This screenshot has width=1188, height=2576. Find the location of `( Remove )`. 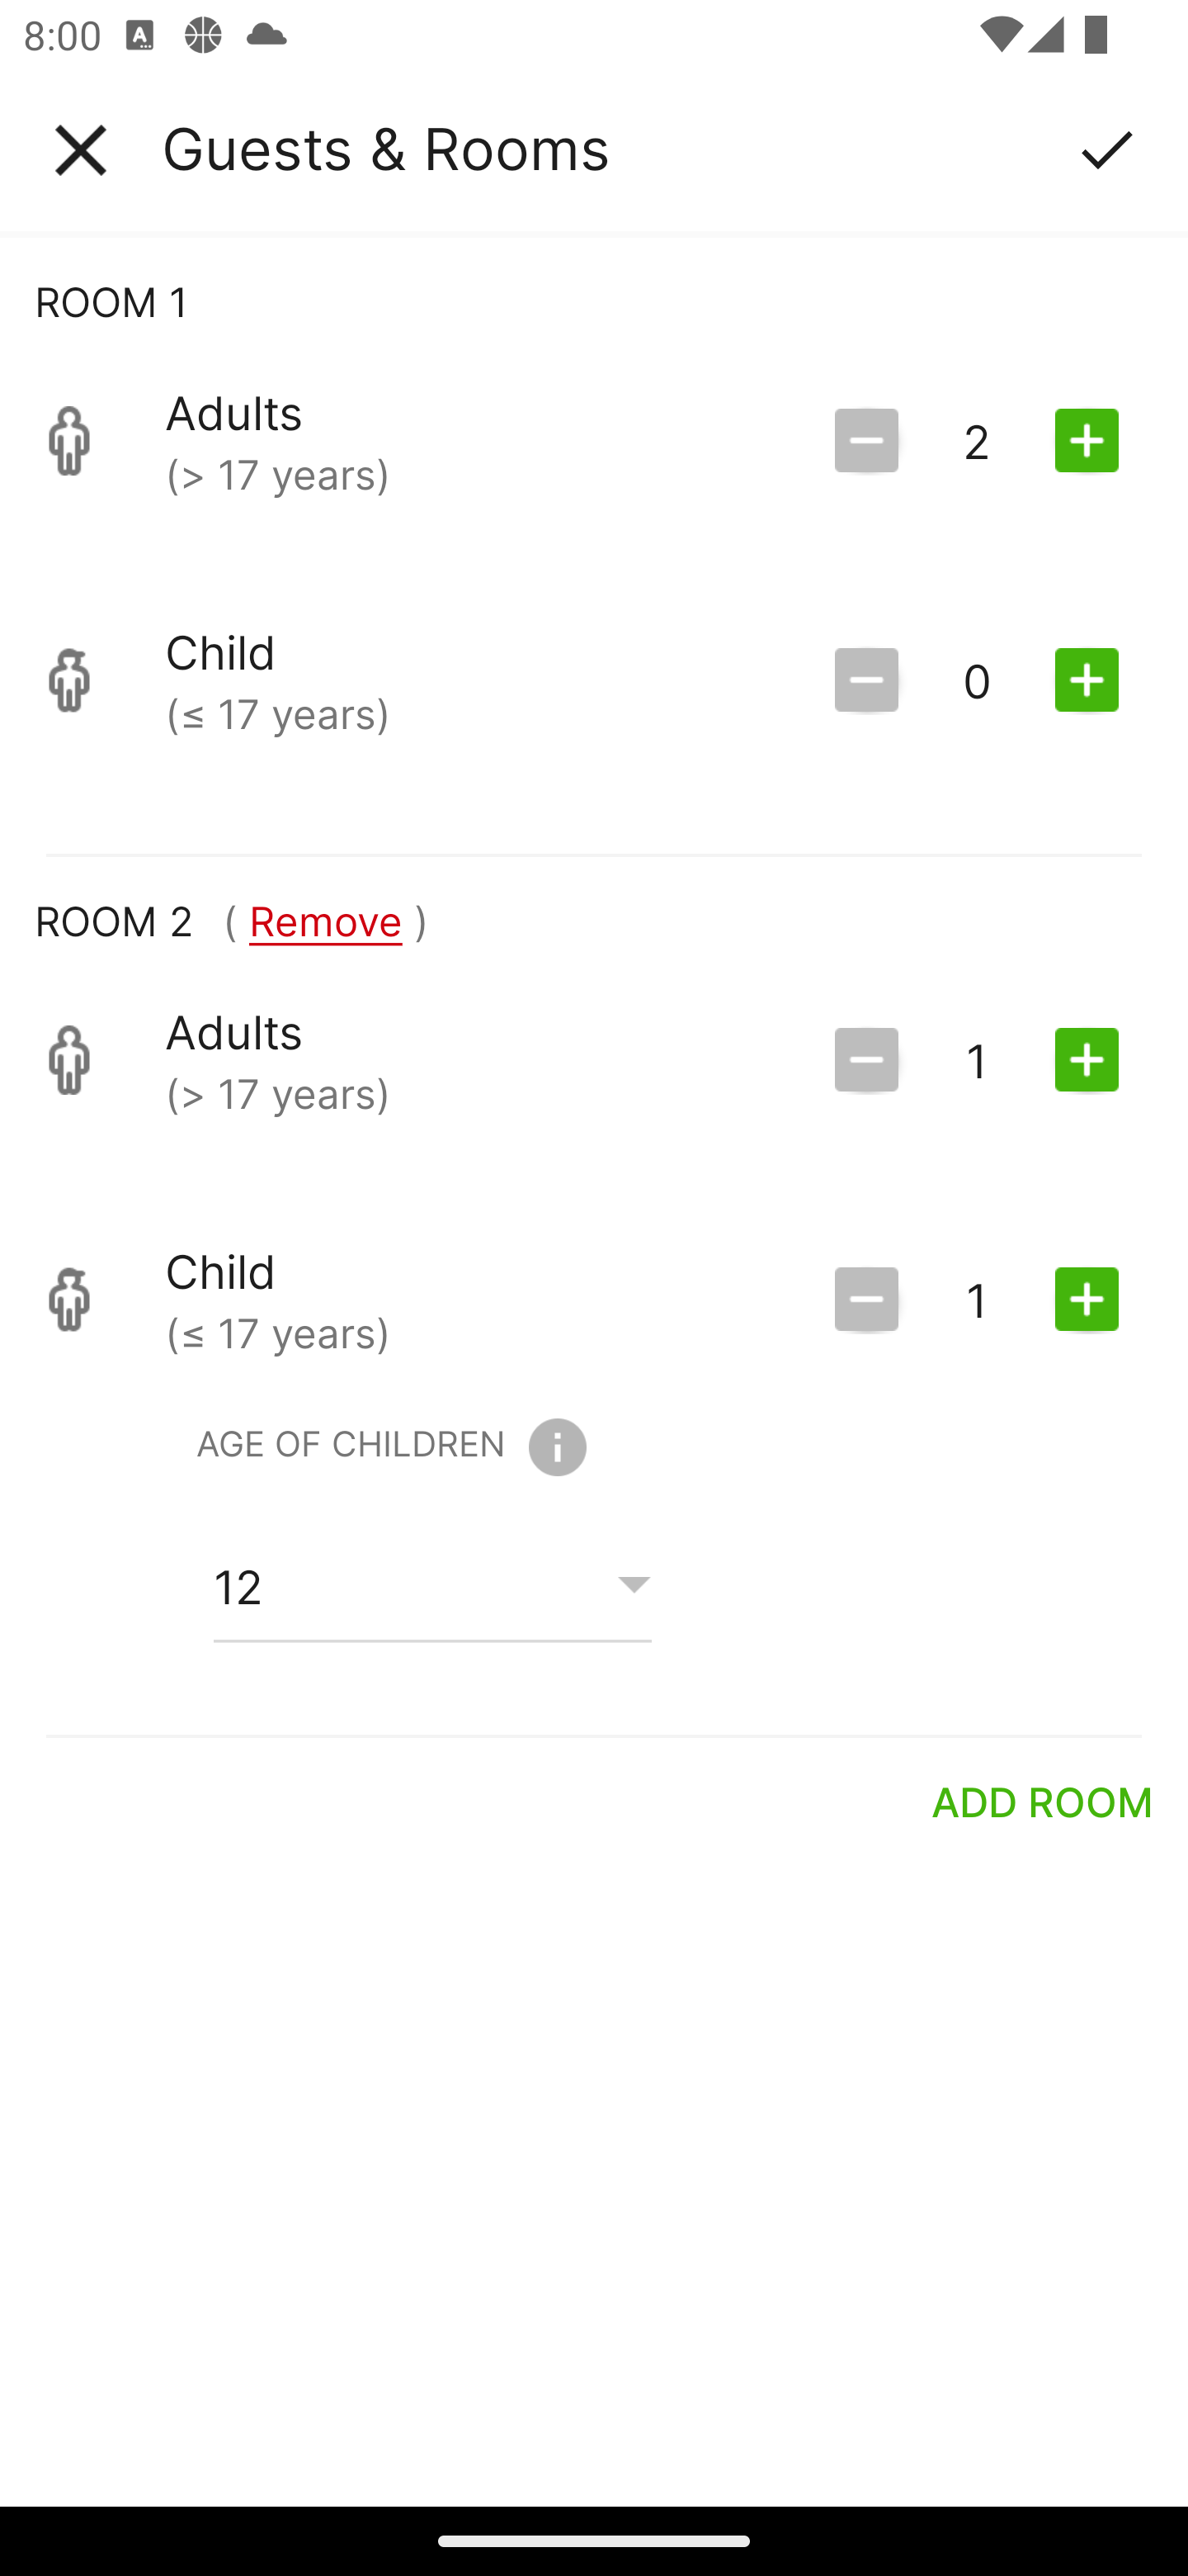

( Remove ) is located at coordinates (325, 921).